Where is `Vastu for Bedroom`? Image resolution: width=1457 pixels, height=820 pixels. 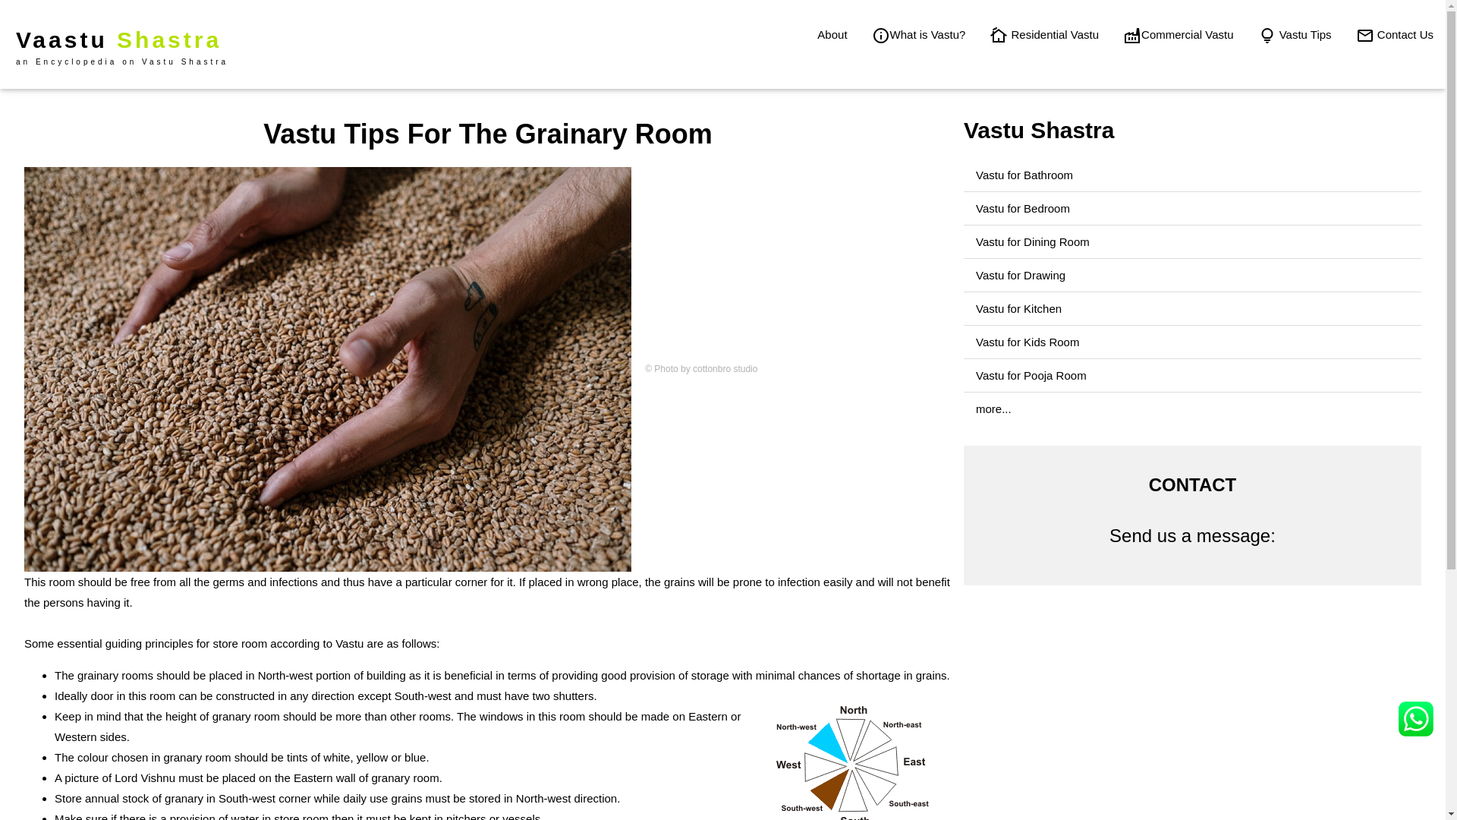 Vastu for Bedroom is located at coordinates (1023, 208).